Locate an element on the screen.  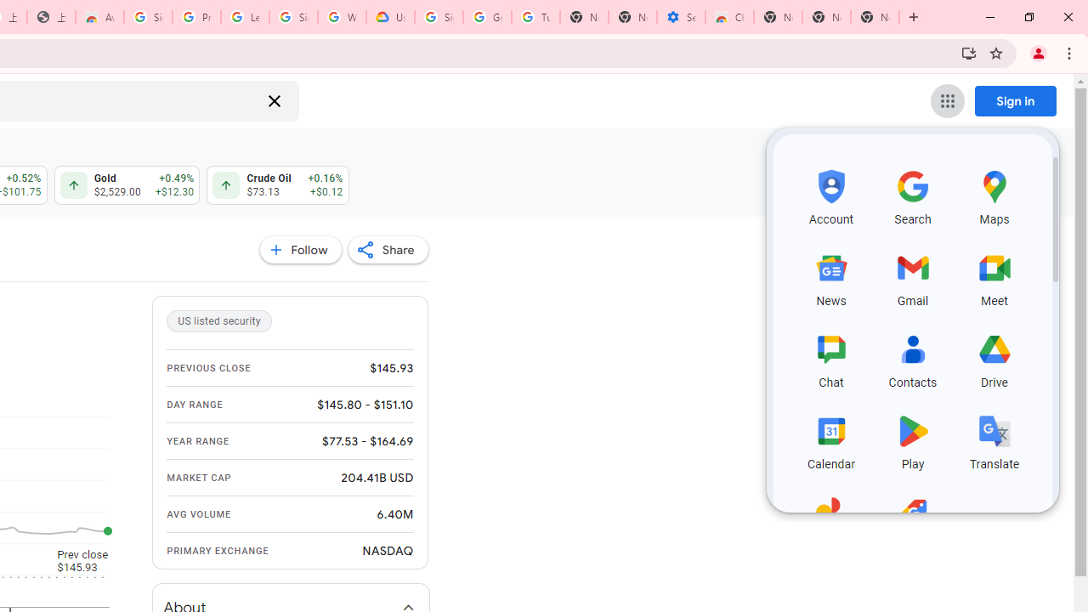
Sign in - Google Accounts is located at coordinates (439, 17).